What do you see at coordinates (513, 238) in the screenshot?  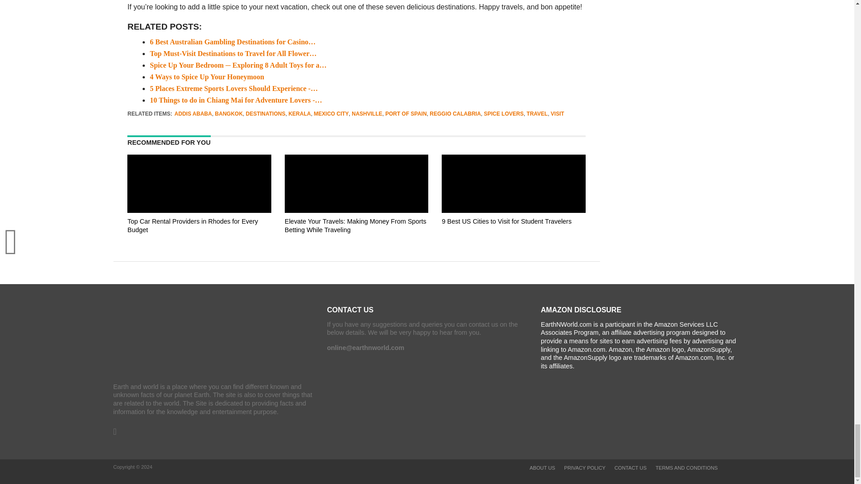 I see `9 Best US Cities to Visit for Student Travelers` at bounding box center [513, 238].